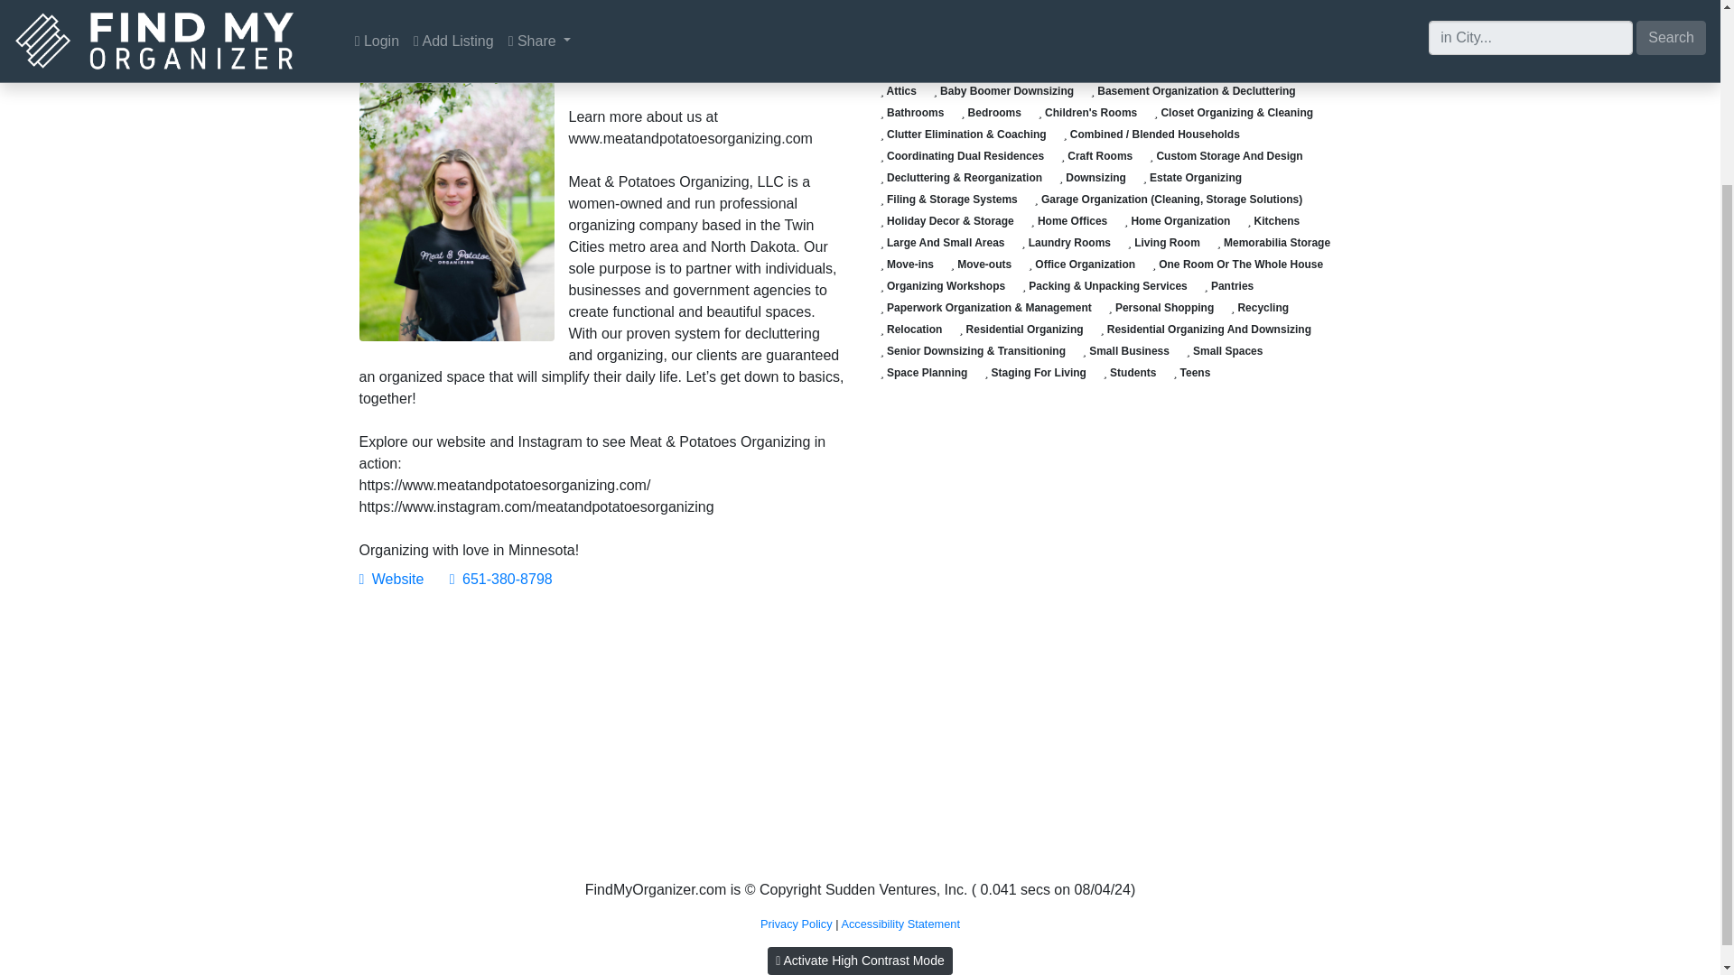 The height and width of the screenshot is (975, 1734). Describe the element at coordinates (500, 579) in the screenshot. I see `651-380-8798` at that location.